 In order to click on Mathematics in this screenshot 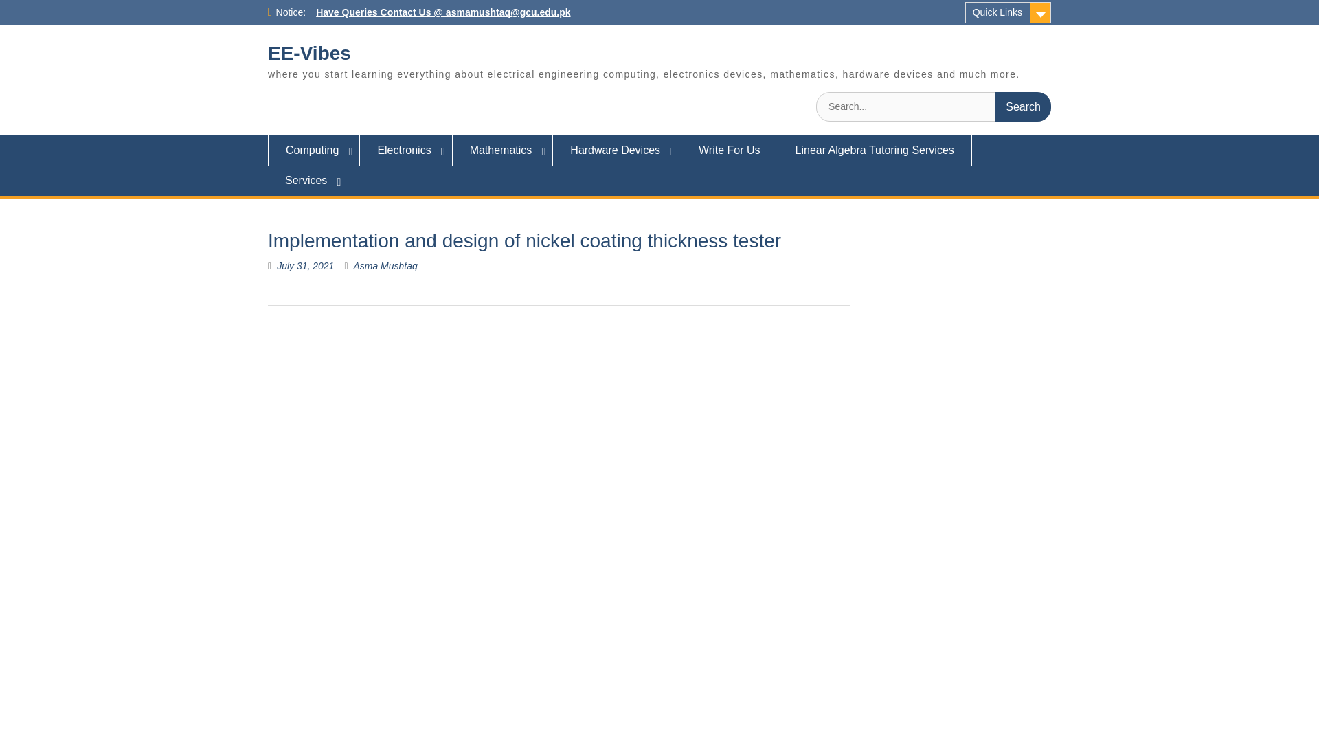, I will do `click(503, 150)`.